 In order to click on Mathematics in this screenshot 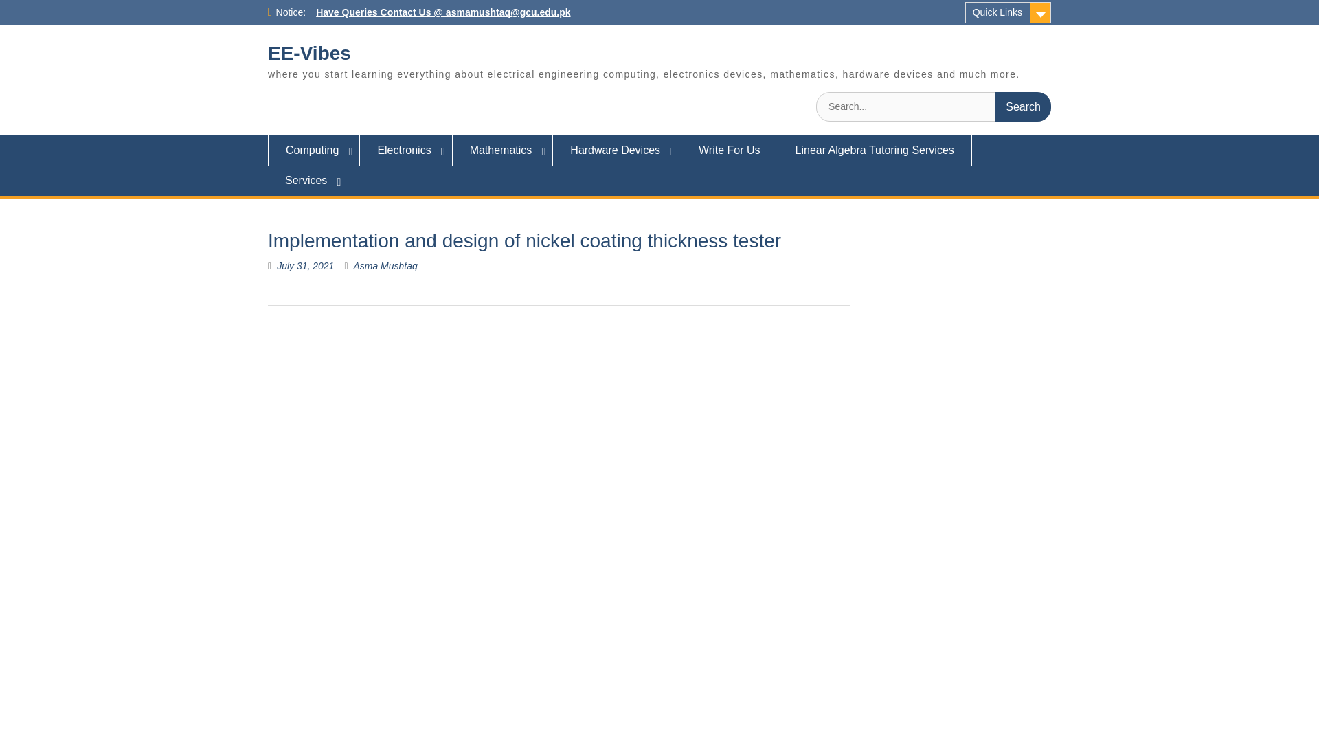, I will do `click(503, 150)`.